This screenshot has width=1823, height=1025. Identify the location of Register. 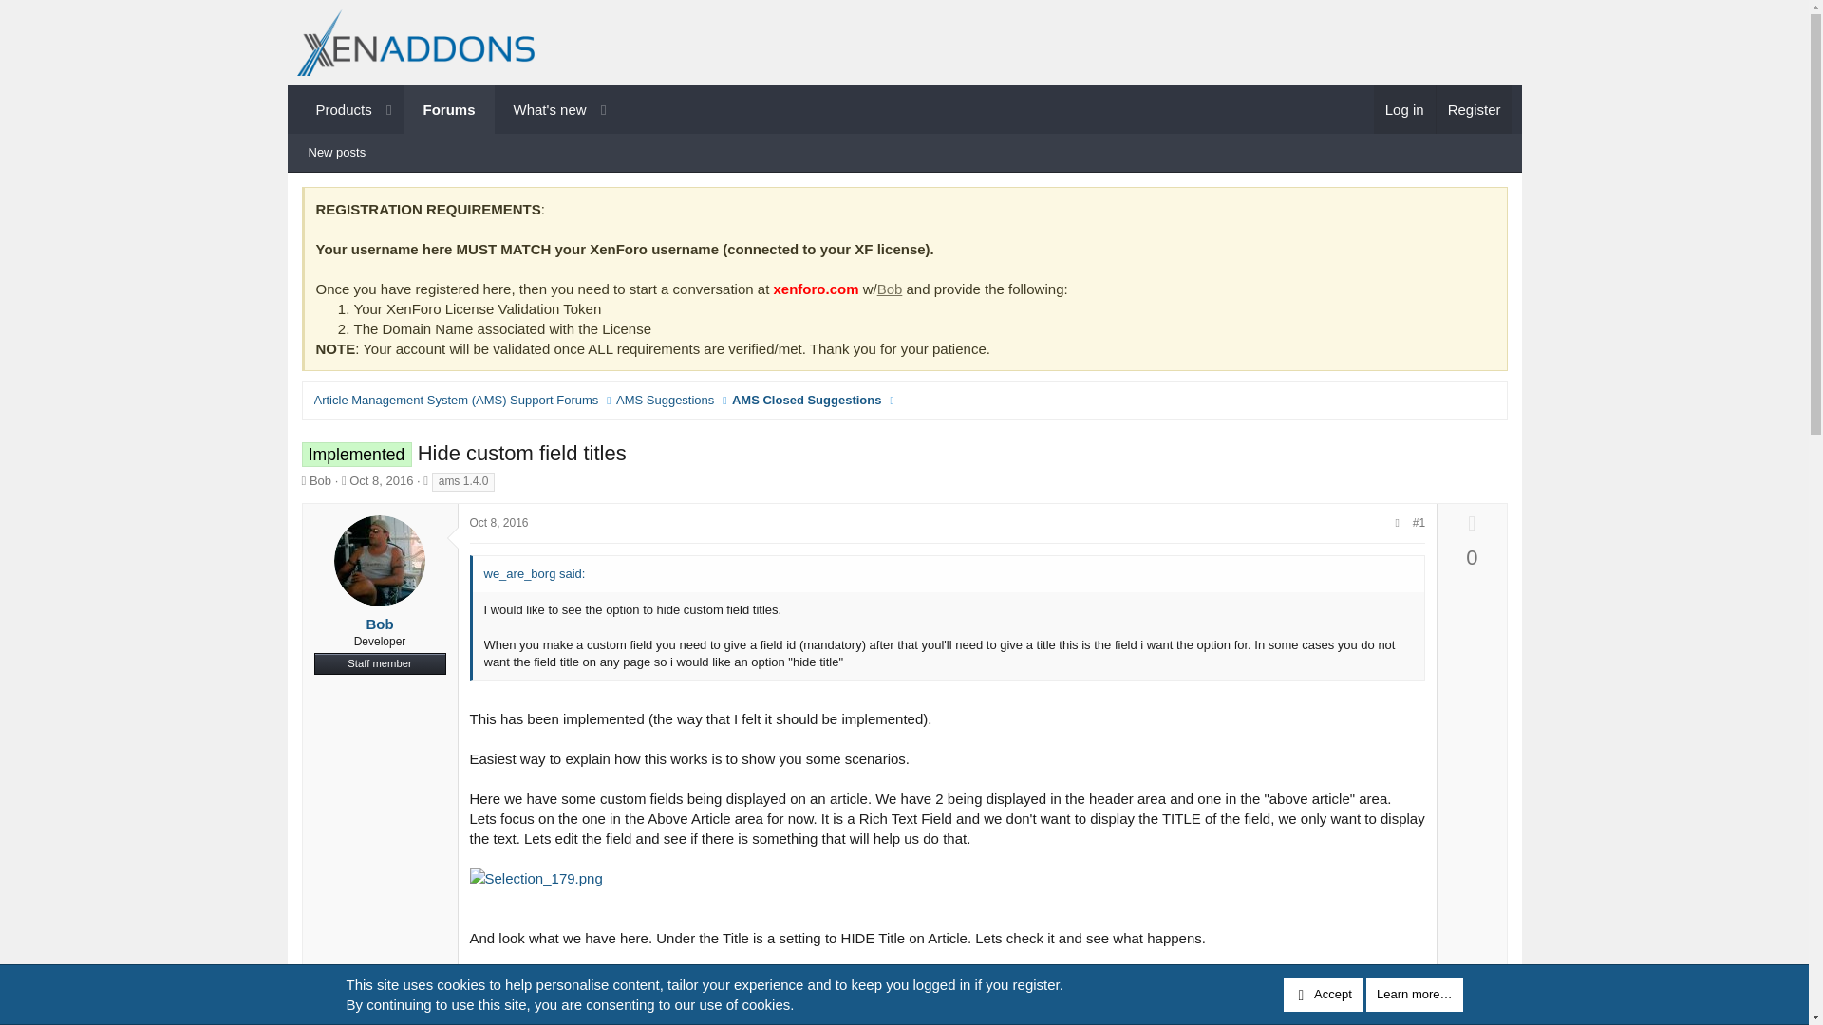
(1474, 109).